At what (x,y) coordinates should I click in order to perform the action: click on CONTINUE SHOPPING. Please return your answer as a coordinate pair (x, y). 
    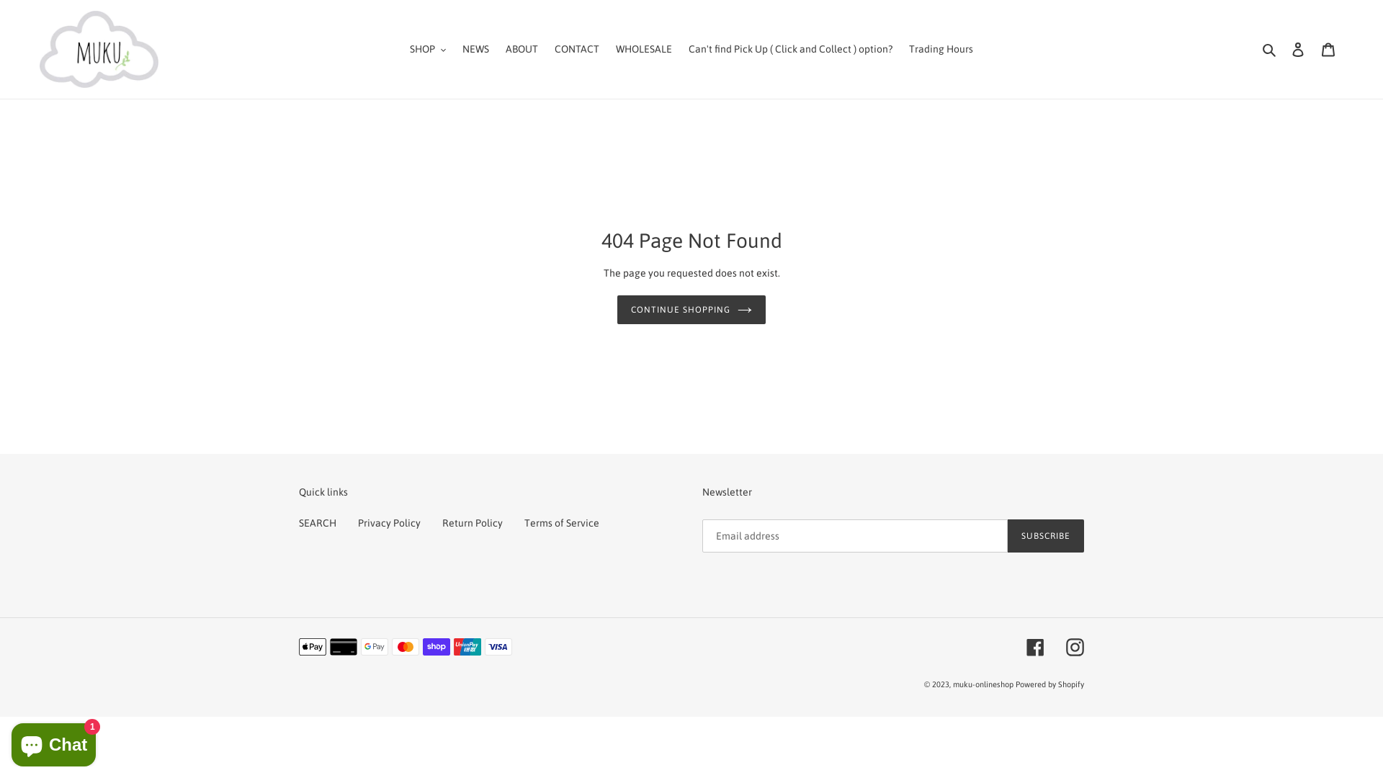
    Looking at the image, I should click on (691, 310).